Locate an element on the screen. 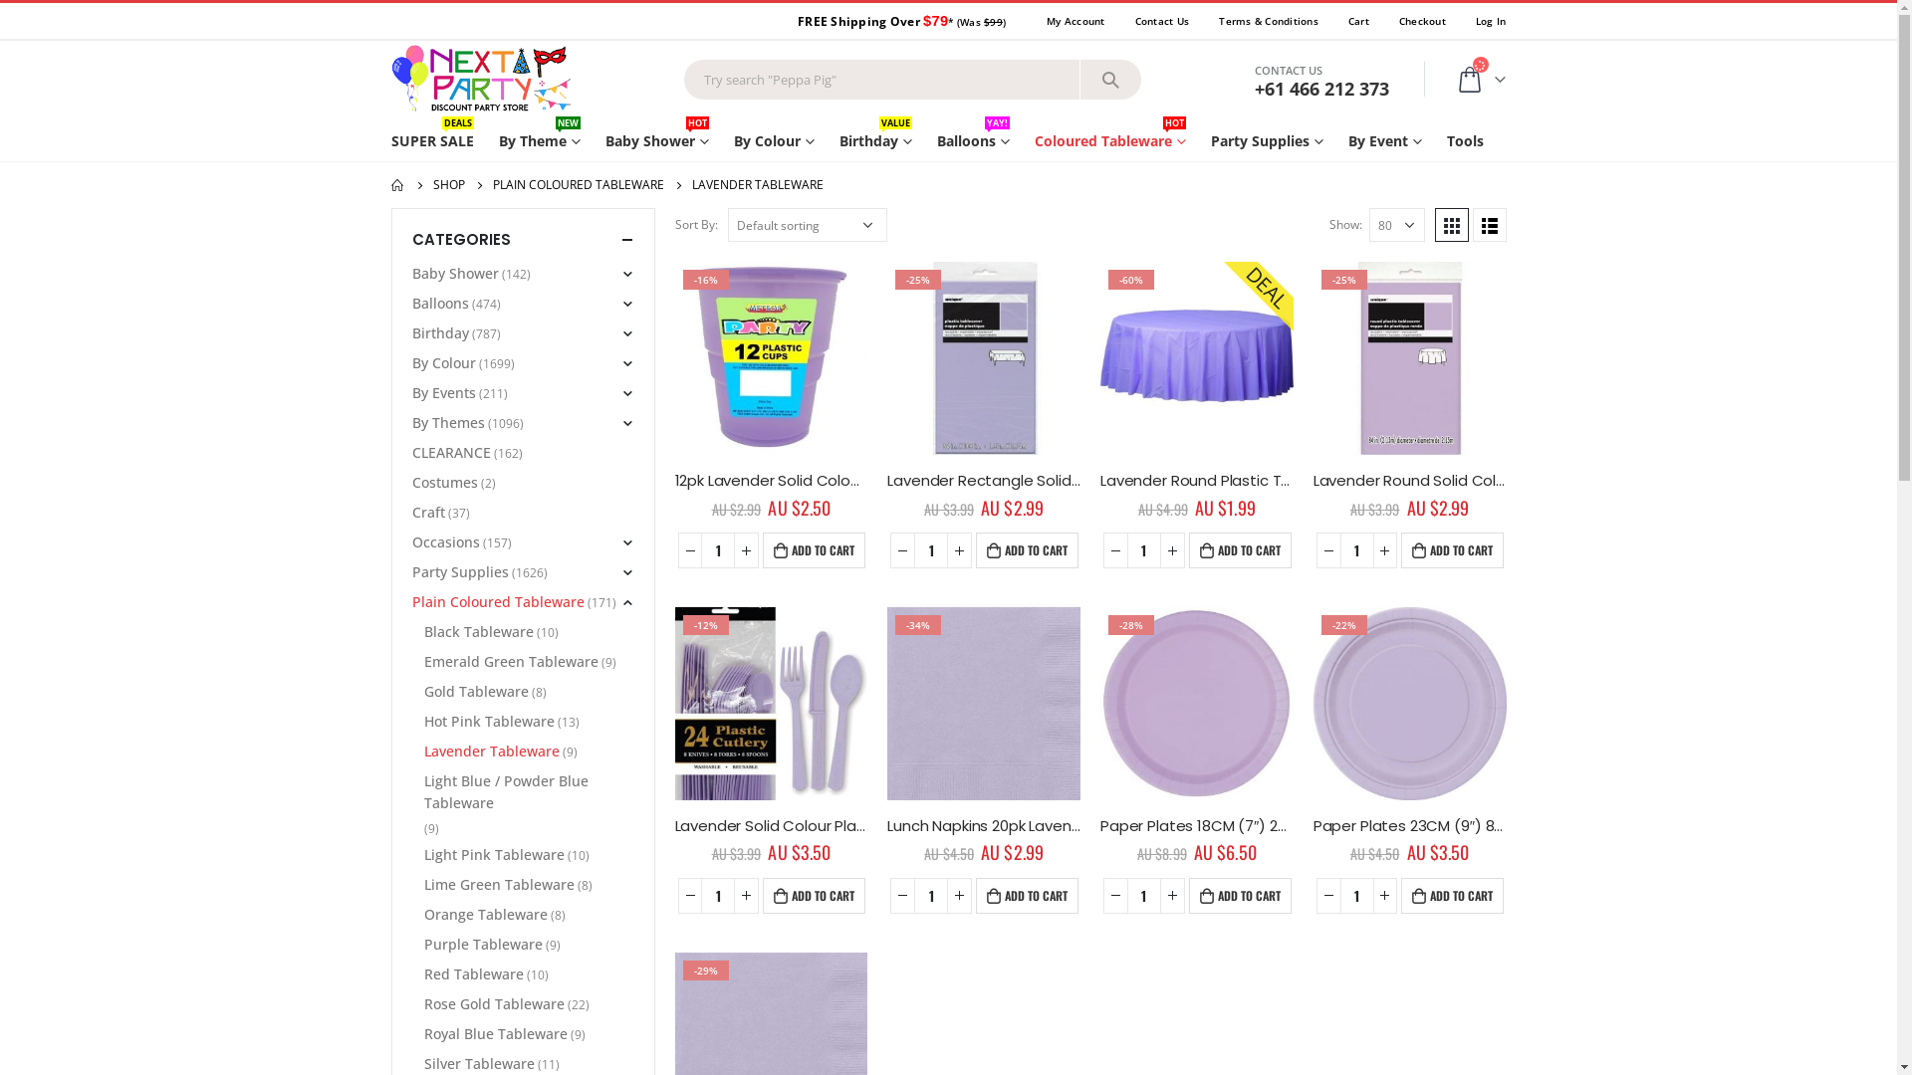 Image resolution: width=1912 pixels, height=1075 pixels. ADD TO CART is located at coordinates (1452, 896).